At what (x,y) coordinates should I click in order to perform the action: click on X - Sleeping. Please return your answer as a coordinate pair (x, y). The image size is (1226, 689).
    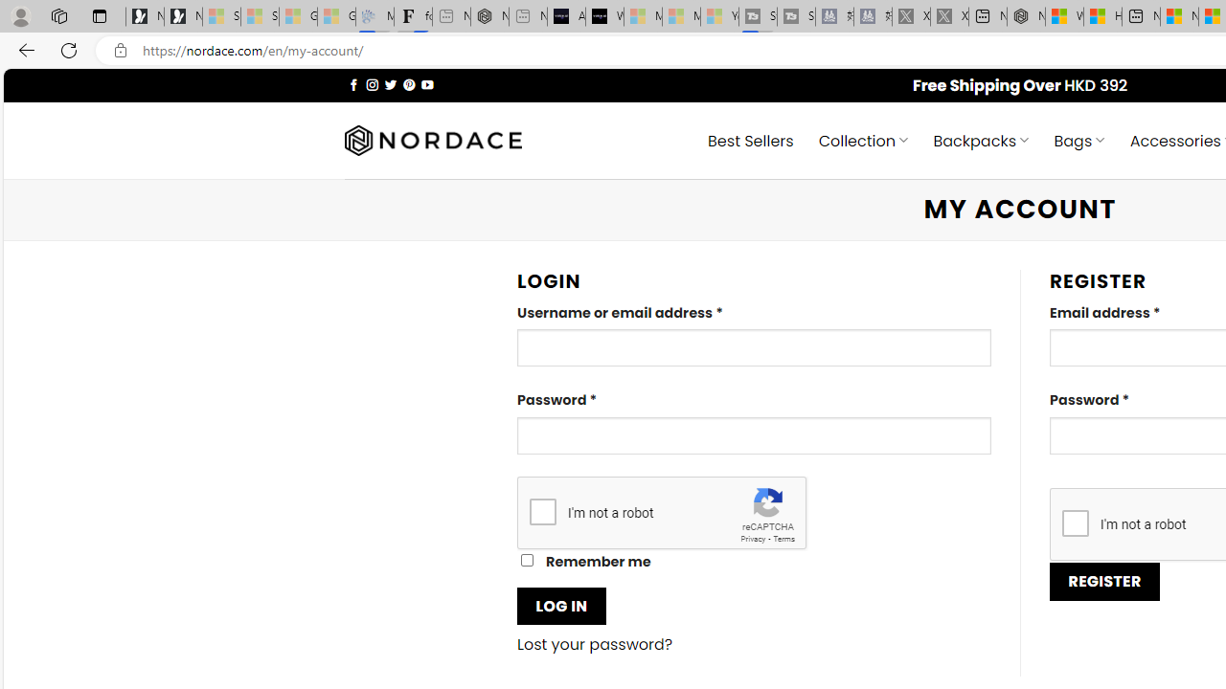
    Looking at the image, I should click on (949, 17).